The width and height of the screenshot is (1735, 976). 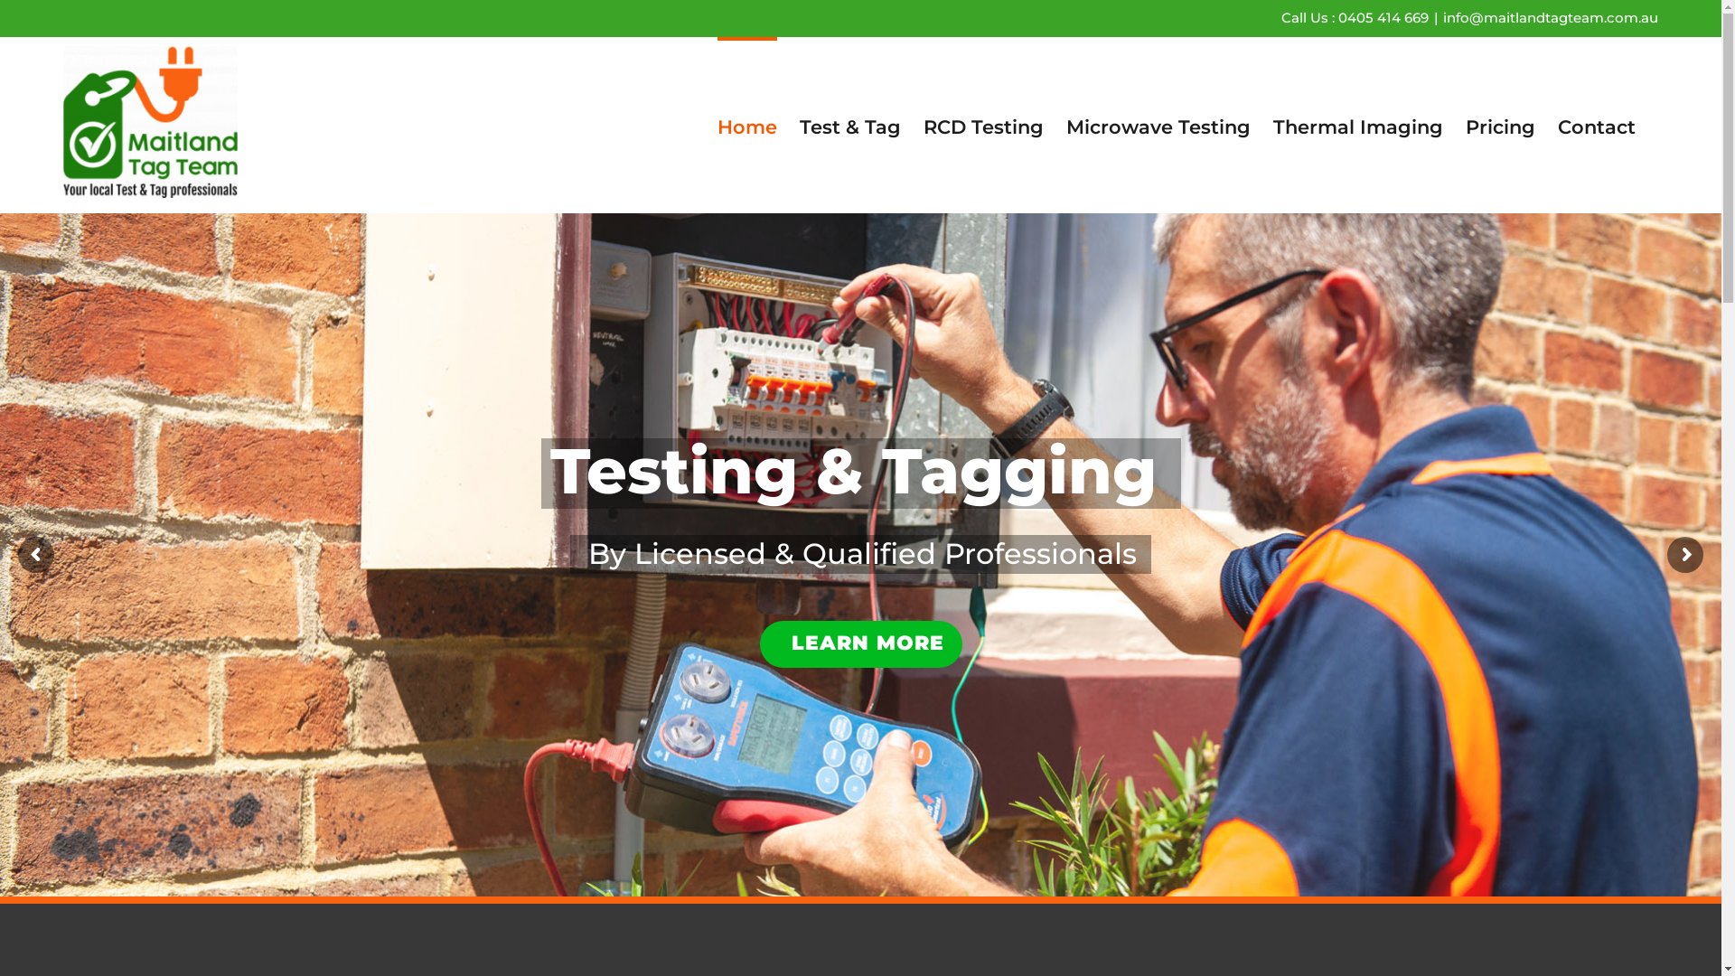 I want to click on Contact, so click(x=1597, y=125).